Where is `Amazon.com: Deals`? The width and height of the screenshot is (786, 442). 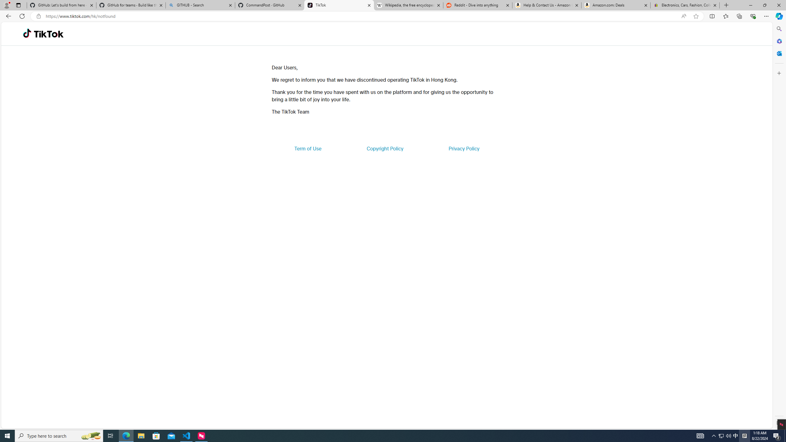 Amazon.com: Deals is located at coordinates (616, 5).